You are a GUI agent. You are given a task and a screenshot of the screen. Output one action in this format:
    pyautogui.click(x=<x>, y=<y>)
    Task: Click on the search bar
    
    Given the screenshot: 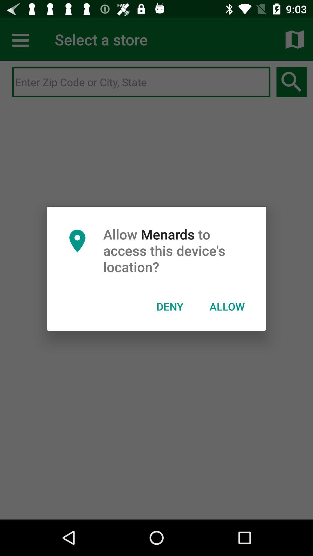 What is the action you would take?
    pyautogui.click(x=141, y=82)
    